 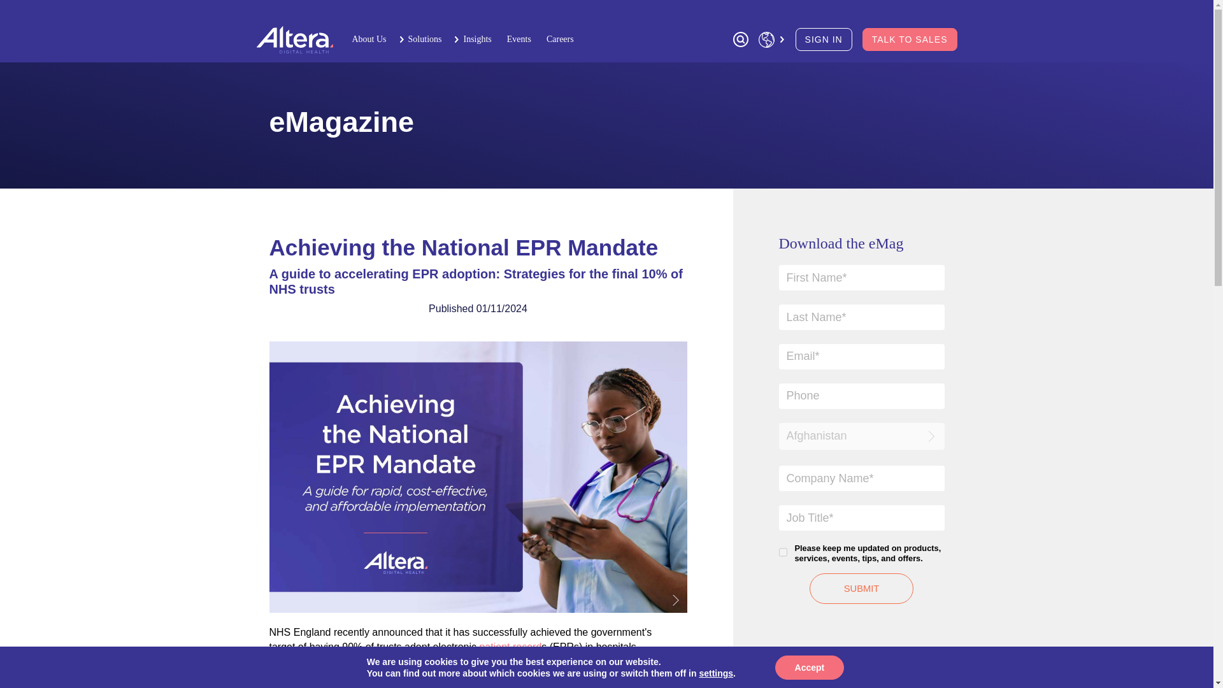 What do you see at coordinates (369, 39) in the screenshot?
I see `About Us` at bounding box center [369, 39].